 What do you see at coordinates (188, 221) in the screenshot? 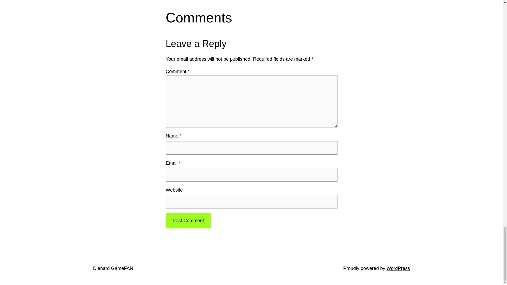
I see `Post Comment` at bounding box center [188, 221].